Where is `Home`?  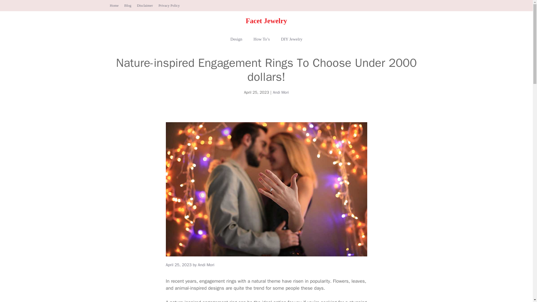 Home is located at coordinates (114, 5).